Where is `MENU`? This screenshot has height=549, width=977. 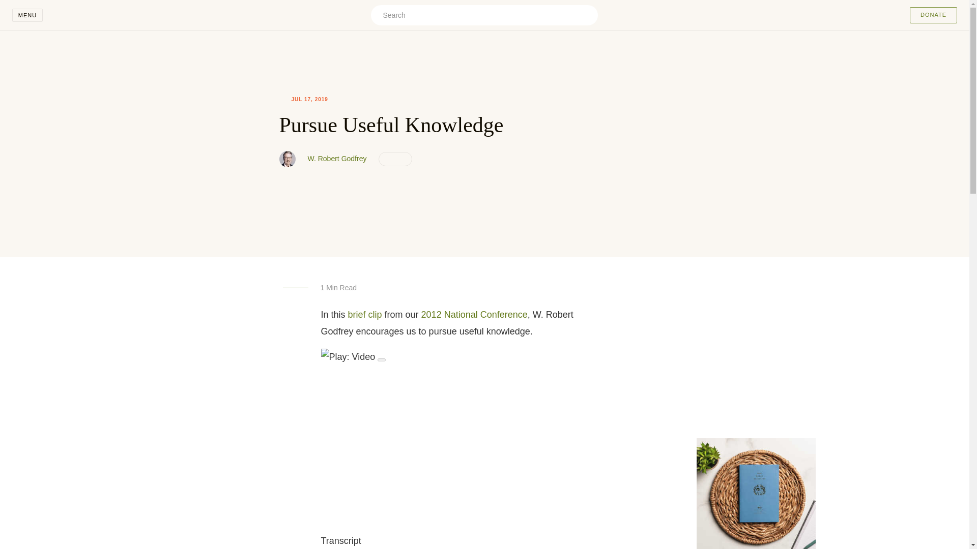
MENU is located at coordinates (27, 15).